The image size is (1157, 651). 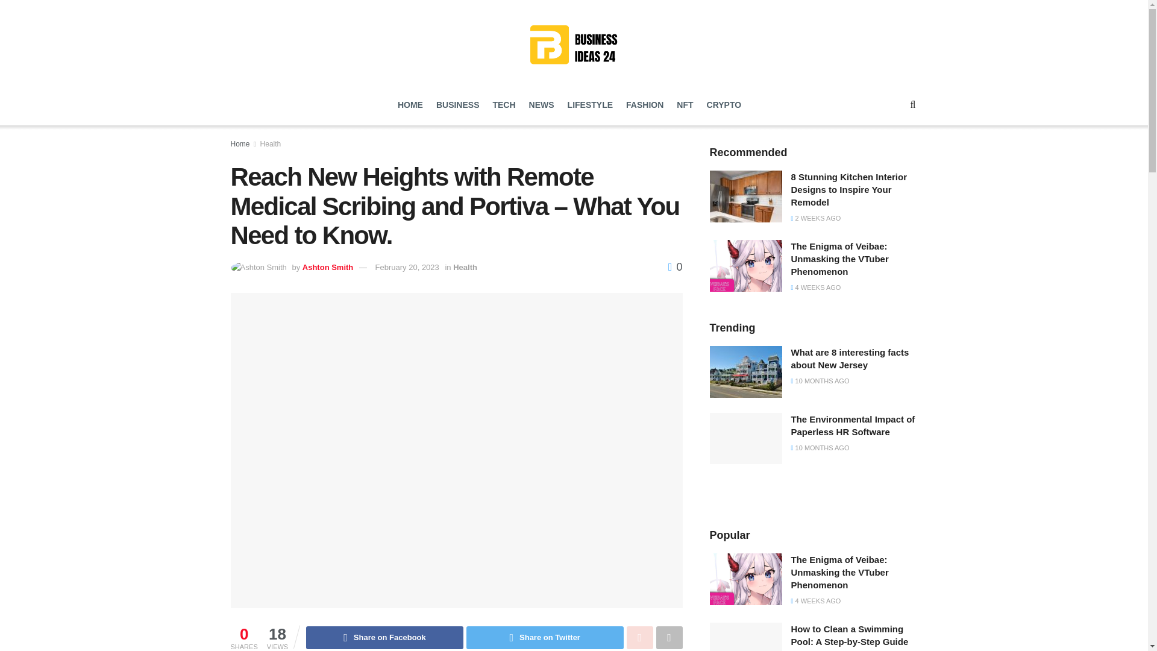 I want to click on Share on Twitter, so click(x=545, y=637).